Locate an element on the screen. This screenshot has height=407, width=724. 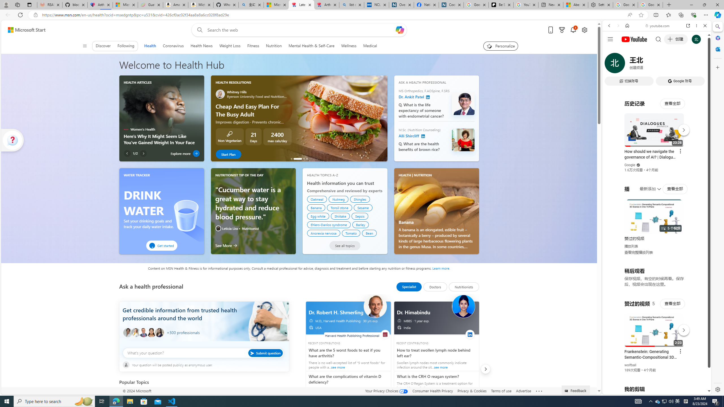
Medical is located at coordinates (370, 46).